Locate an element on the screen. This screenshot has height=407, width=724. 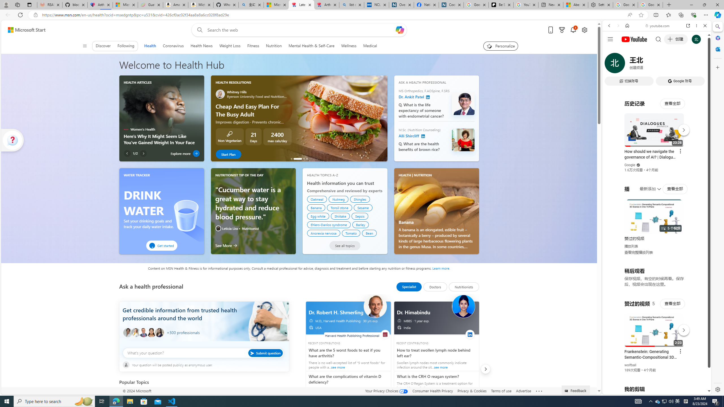
Medical is located at coordinates (370, 46).